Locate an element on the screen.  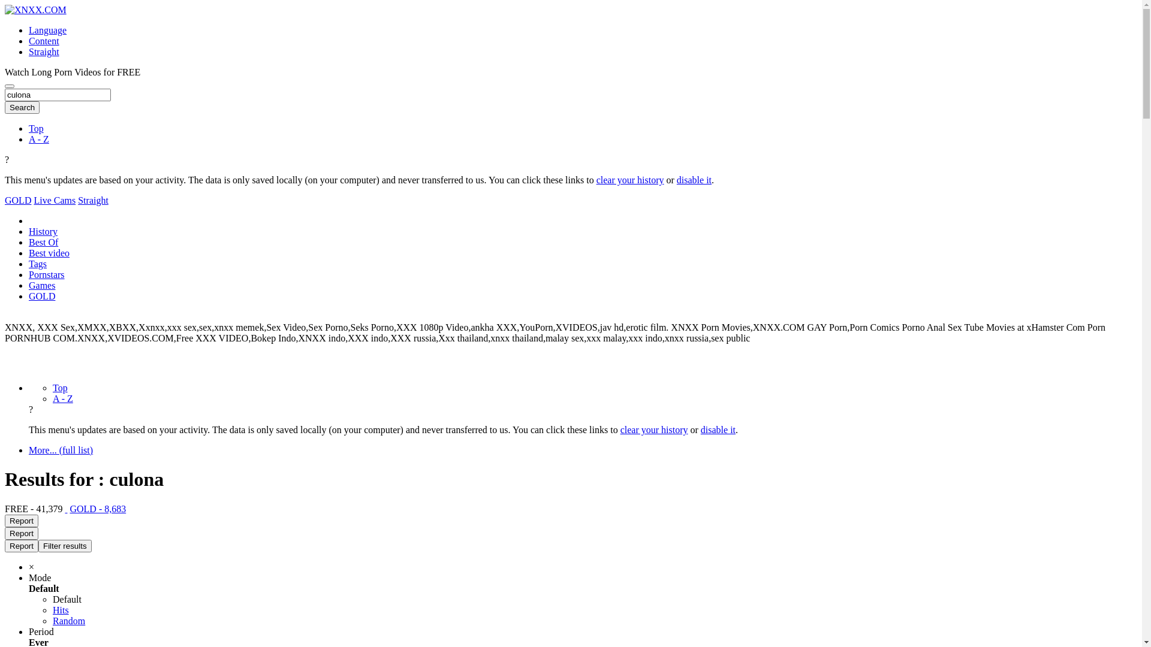
Report is located at coordinates (22, 546).